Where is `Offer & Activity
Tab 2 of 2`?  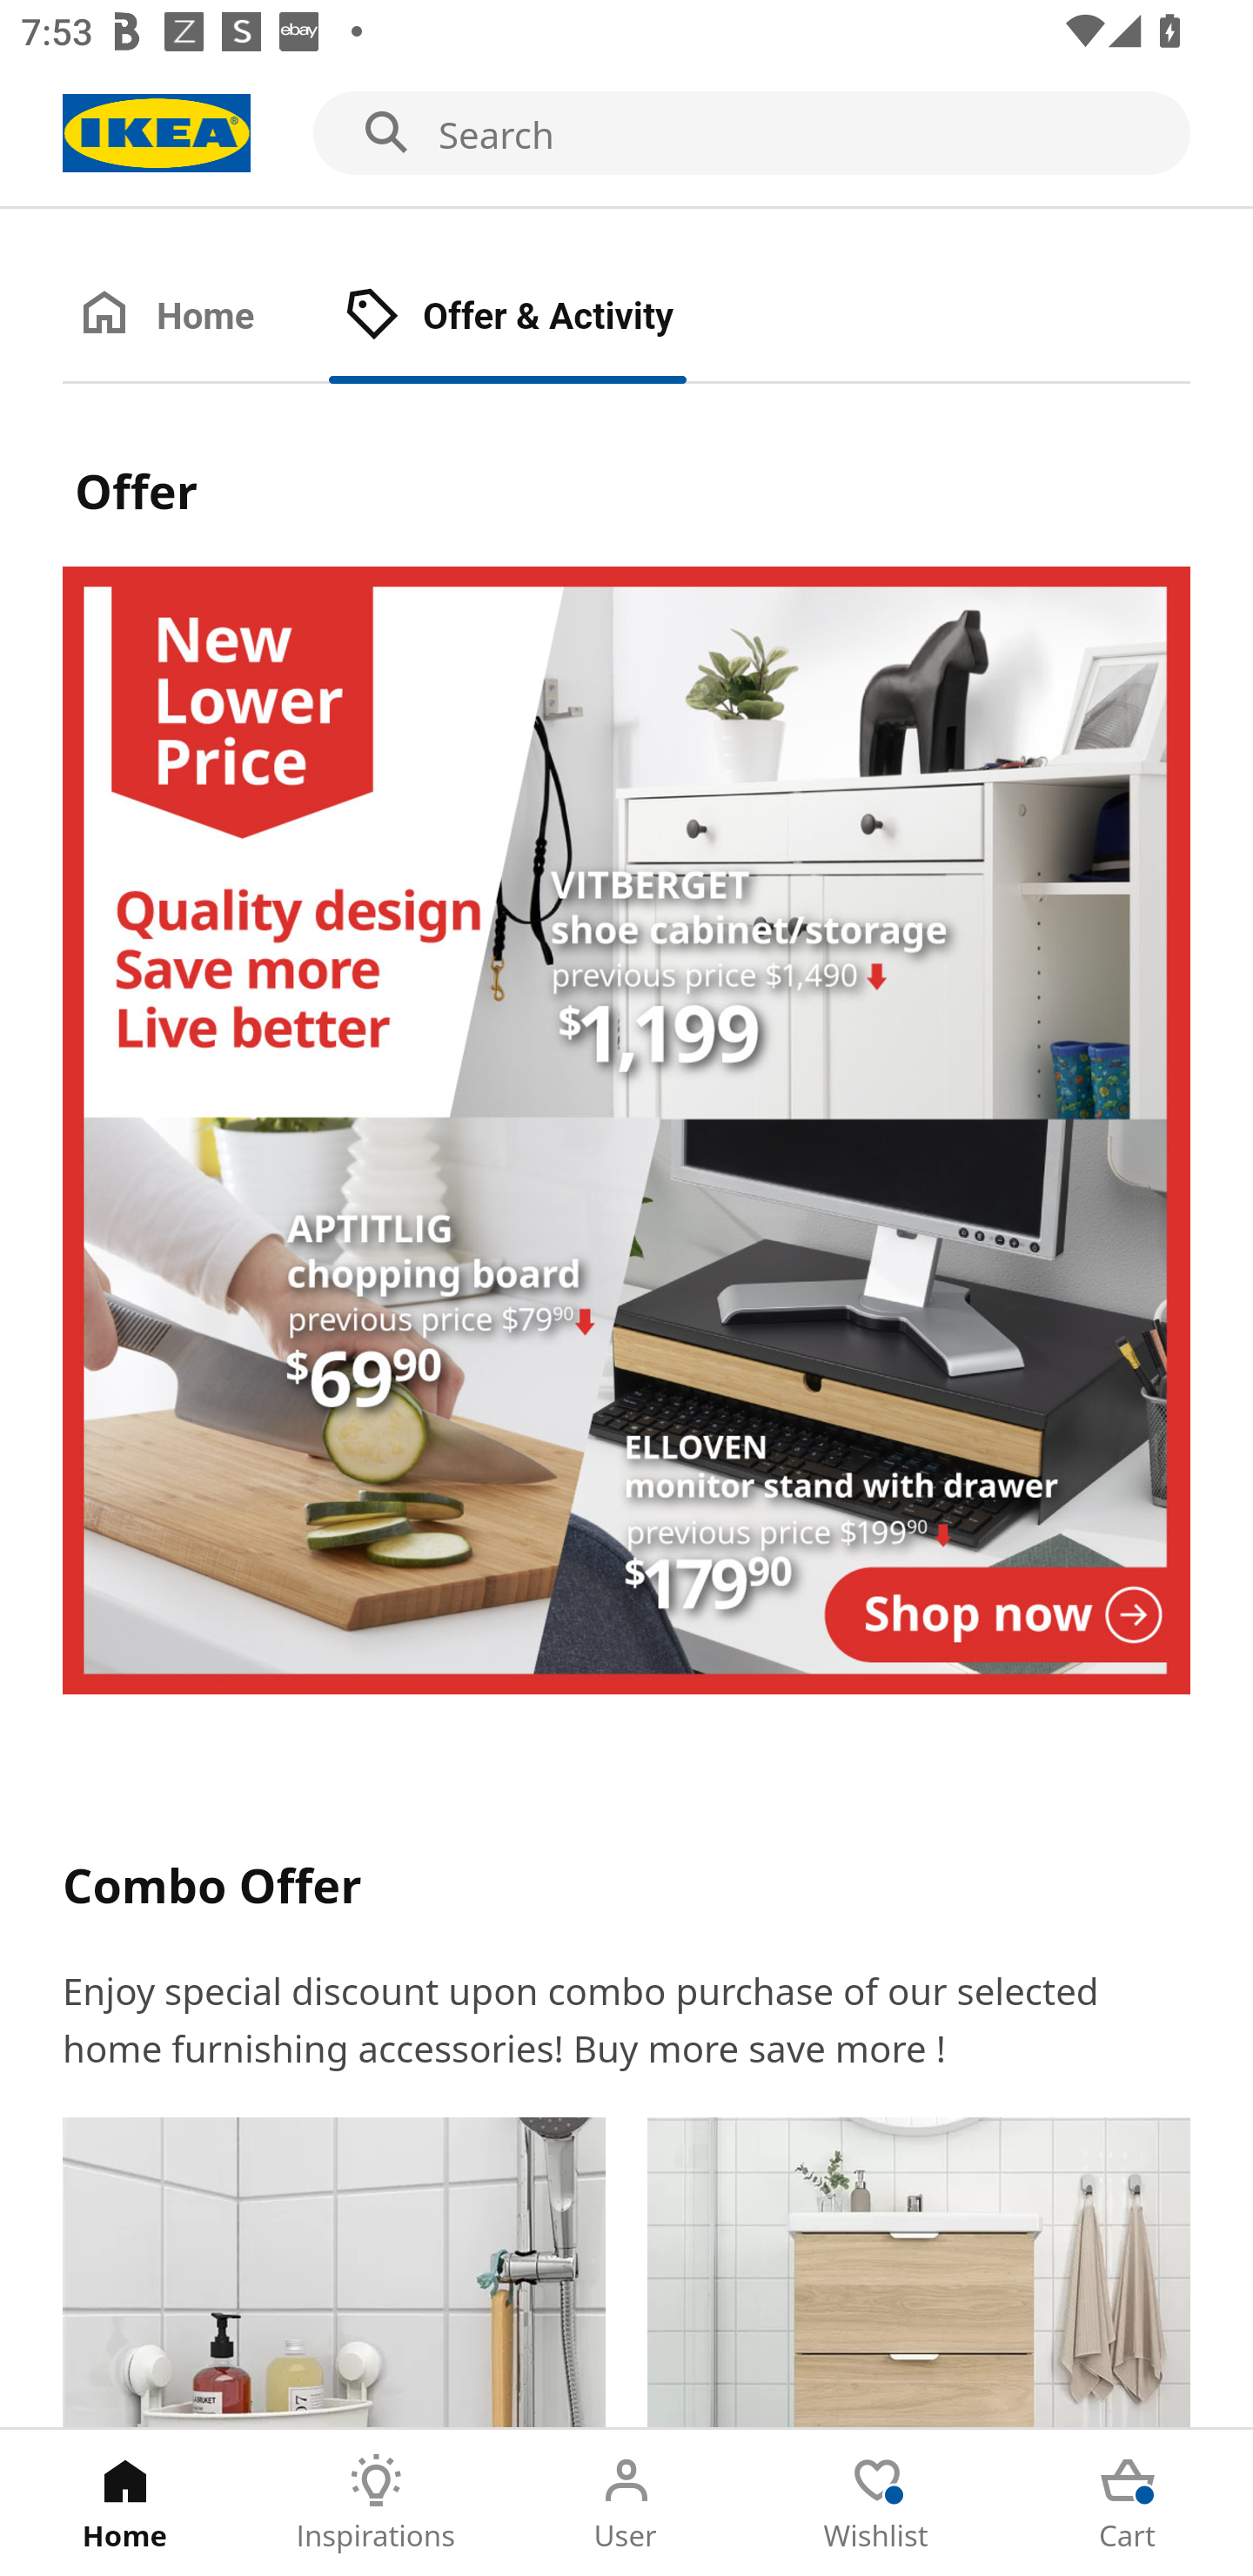 Offer & Activity
Tab 2 of 2 is located at coordinates (539, 317).